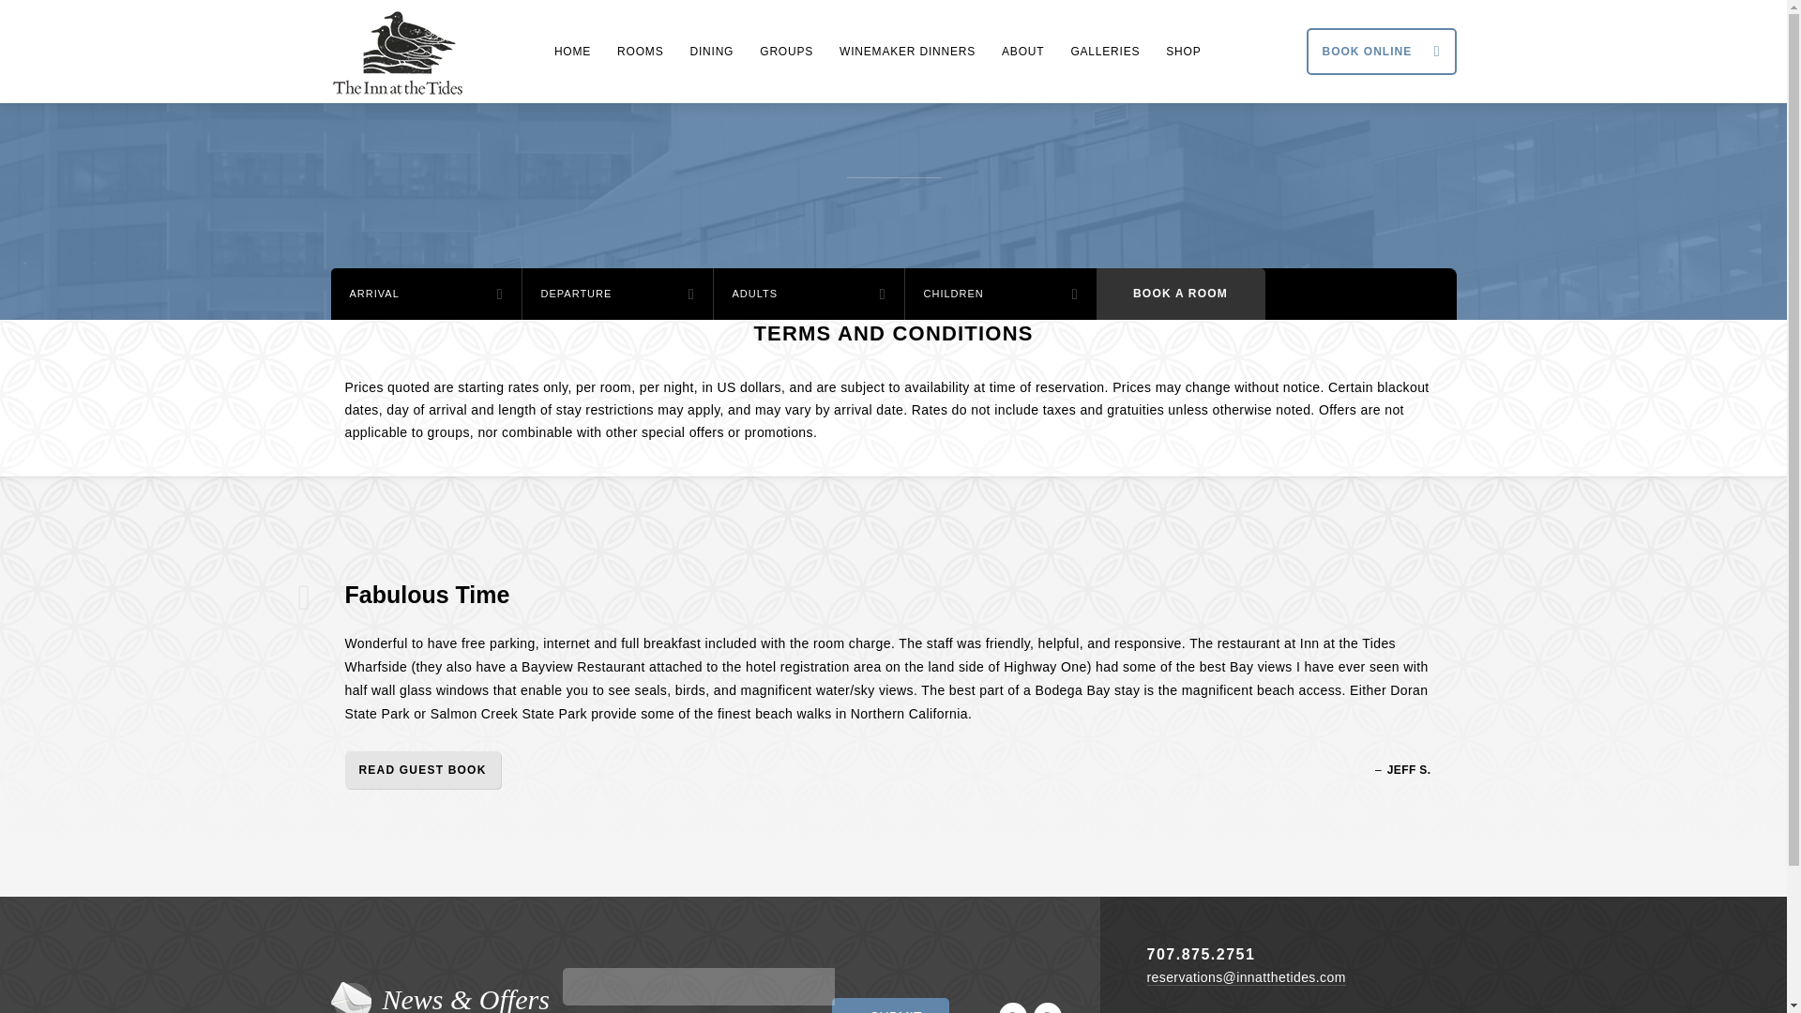 The width and height of the screenshot is (1801, 1013). What do you see at coordinates (640, 51) in the screenshot?
I see `ROOMS` at bounding box center [640, 51].